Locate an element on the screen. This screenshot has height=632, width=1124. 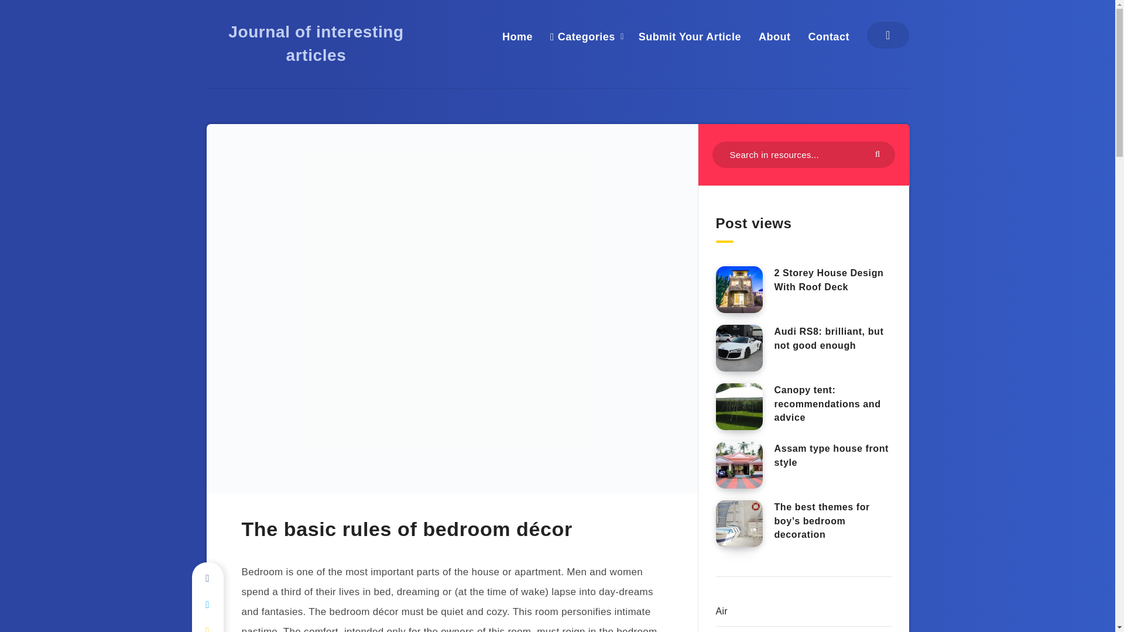
About is located at coordinates (774, 36).